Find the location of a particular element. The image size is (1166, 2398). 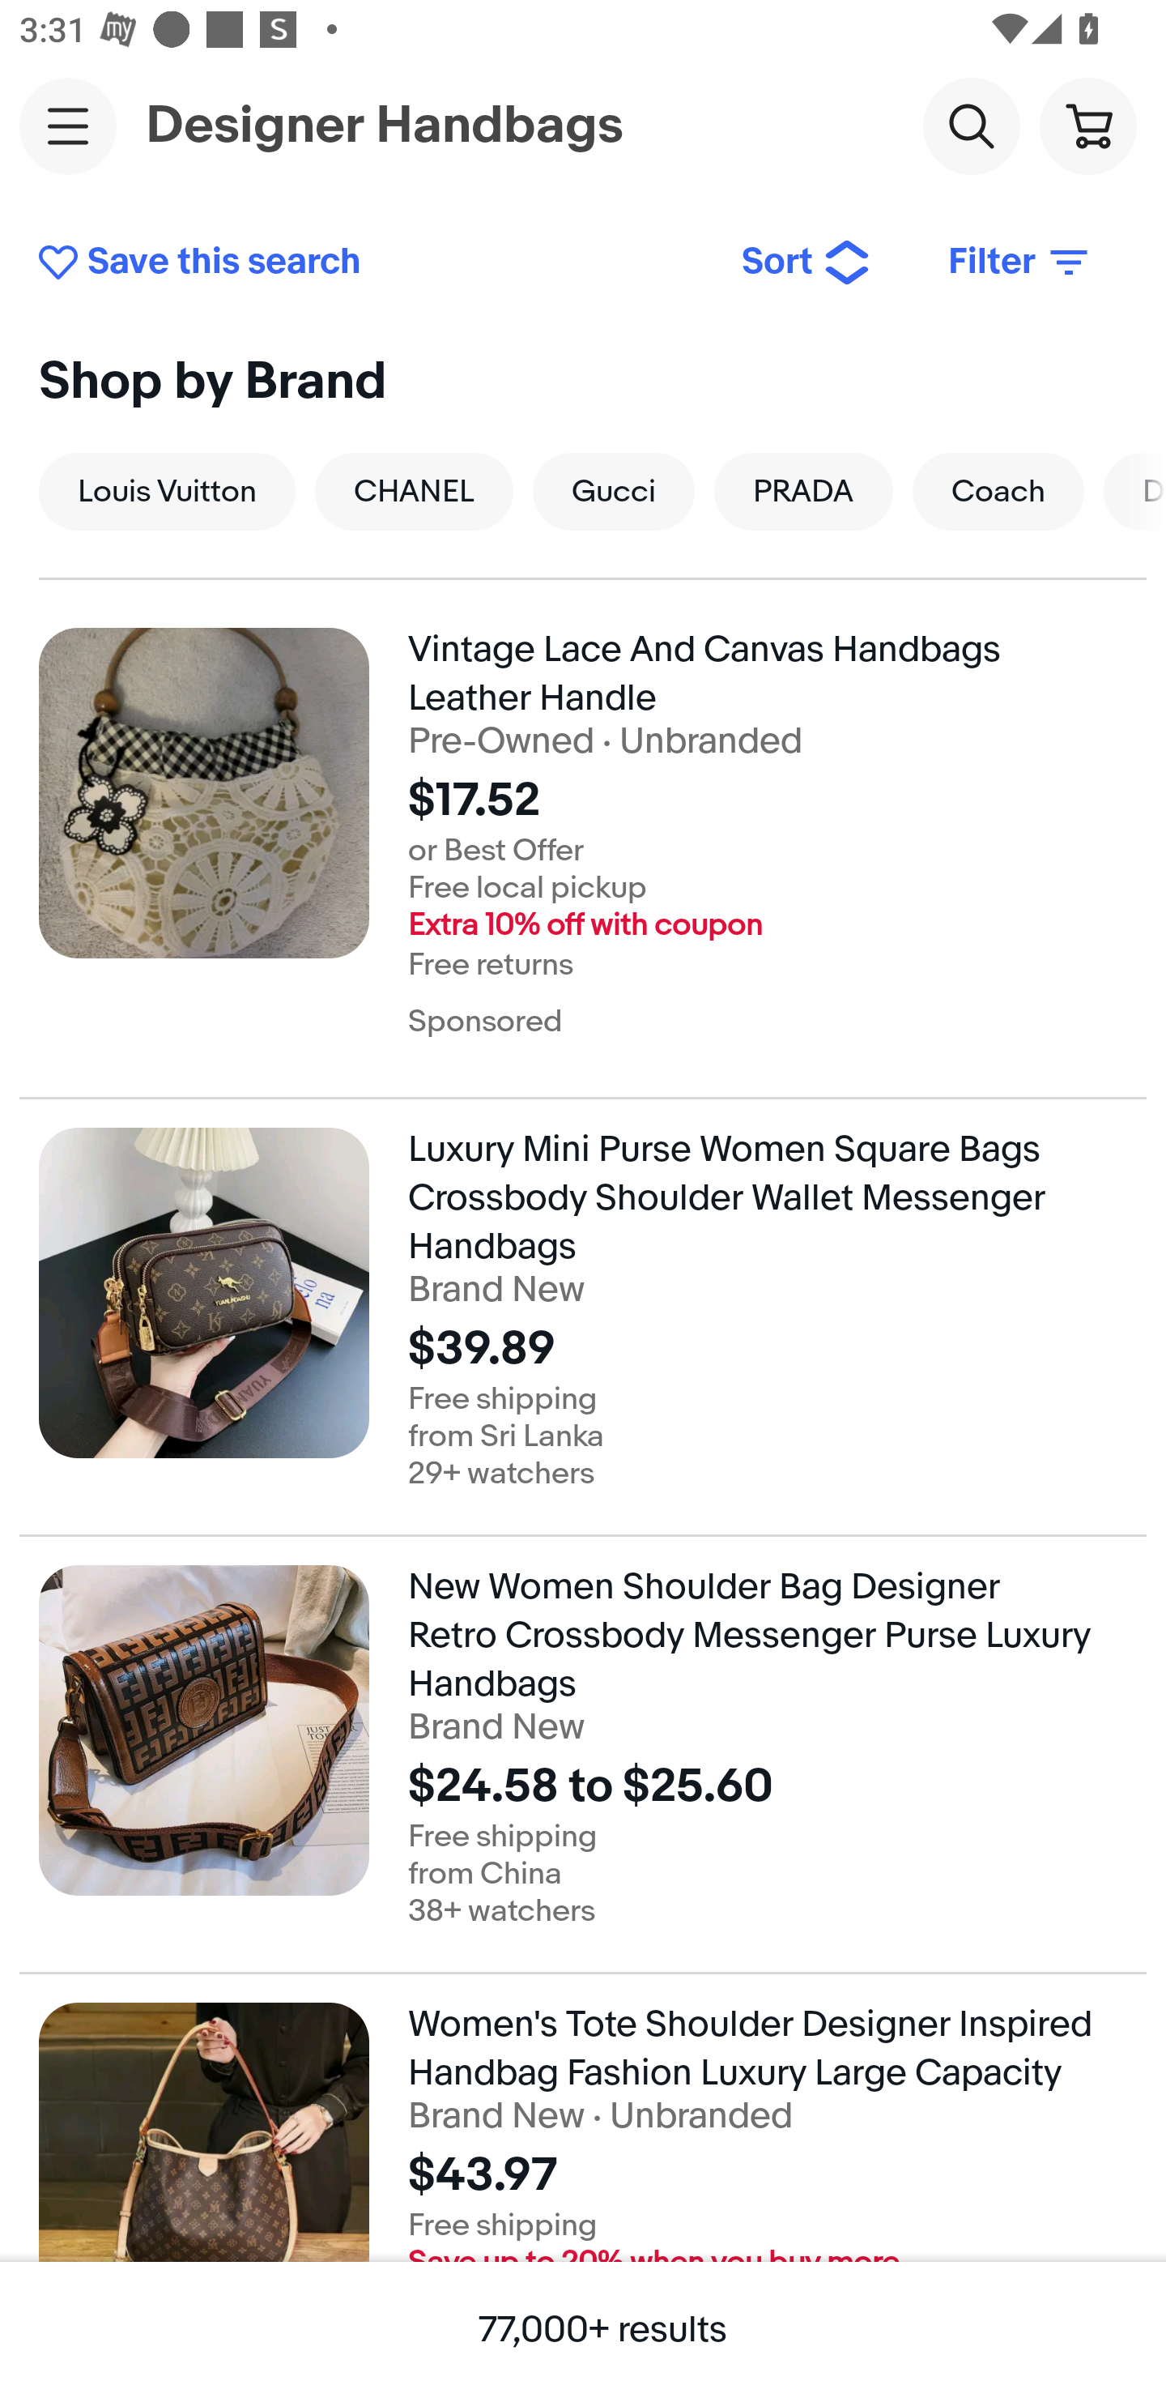

Gucci Gucci, Brand is located at coordinates (614, 491).